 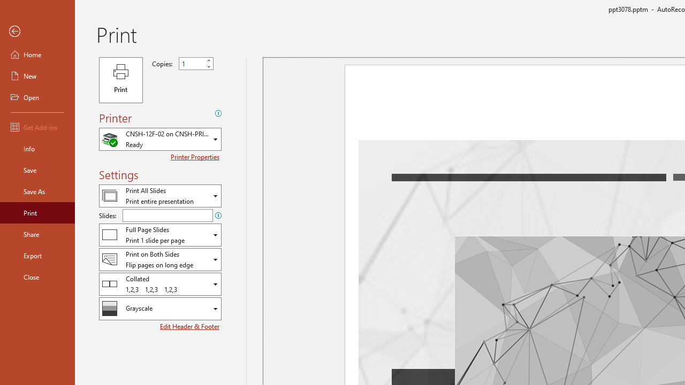 I want to click on Edit Header & Footer, so click(x=191, y=326).